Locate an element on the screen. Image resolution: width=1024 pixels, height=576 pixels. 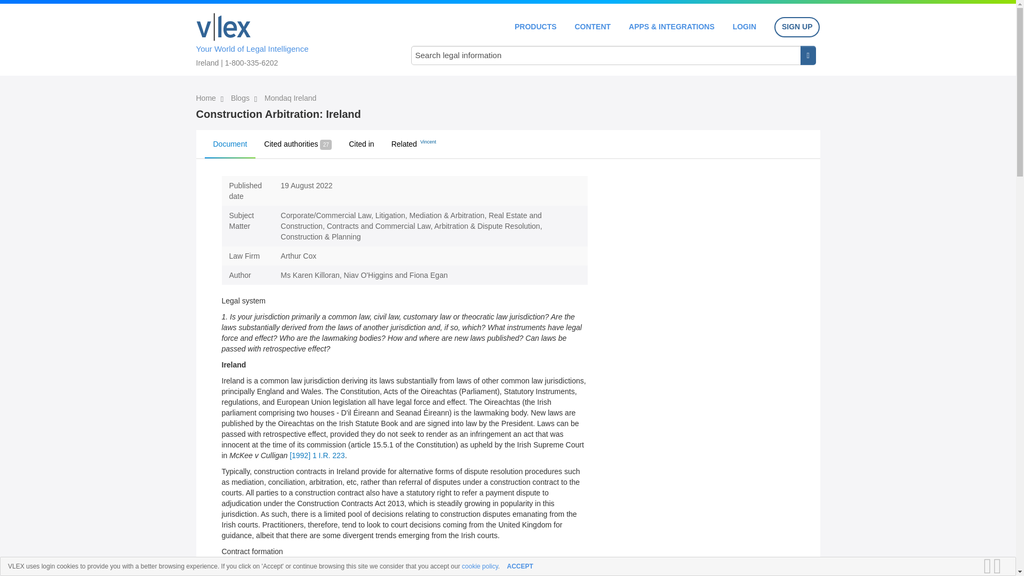
CONTENT is located at coordinates (592, 27).